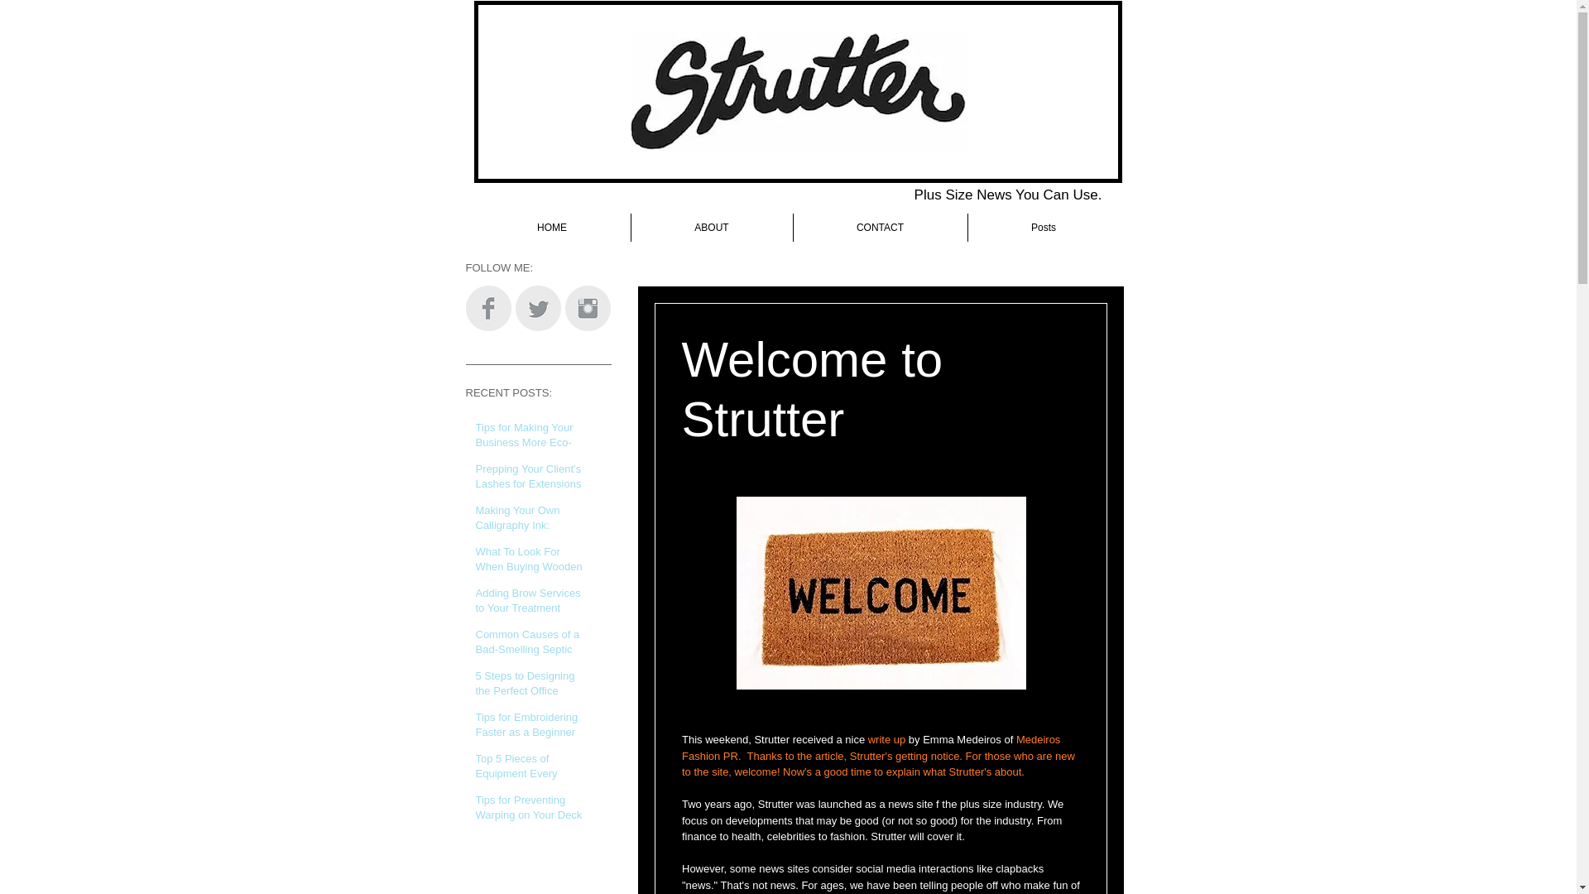 This screenshot has width=1589, height=894. Describe the element at coordinates (712, 227) in the screenshot. I see `ABOUT` at that location.